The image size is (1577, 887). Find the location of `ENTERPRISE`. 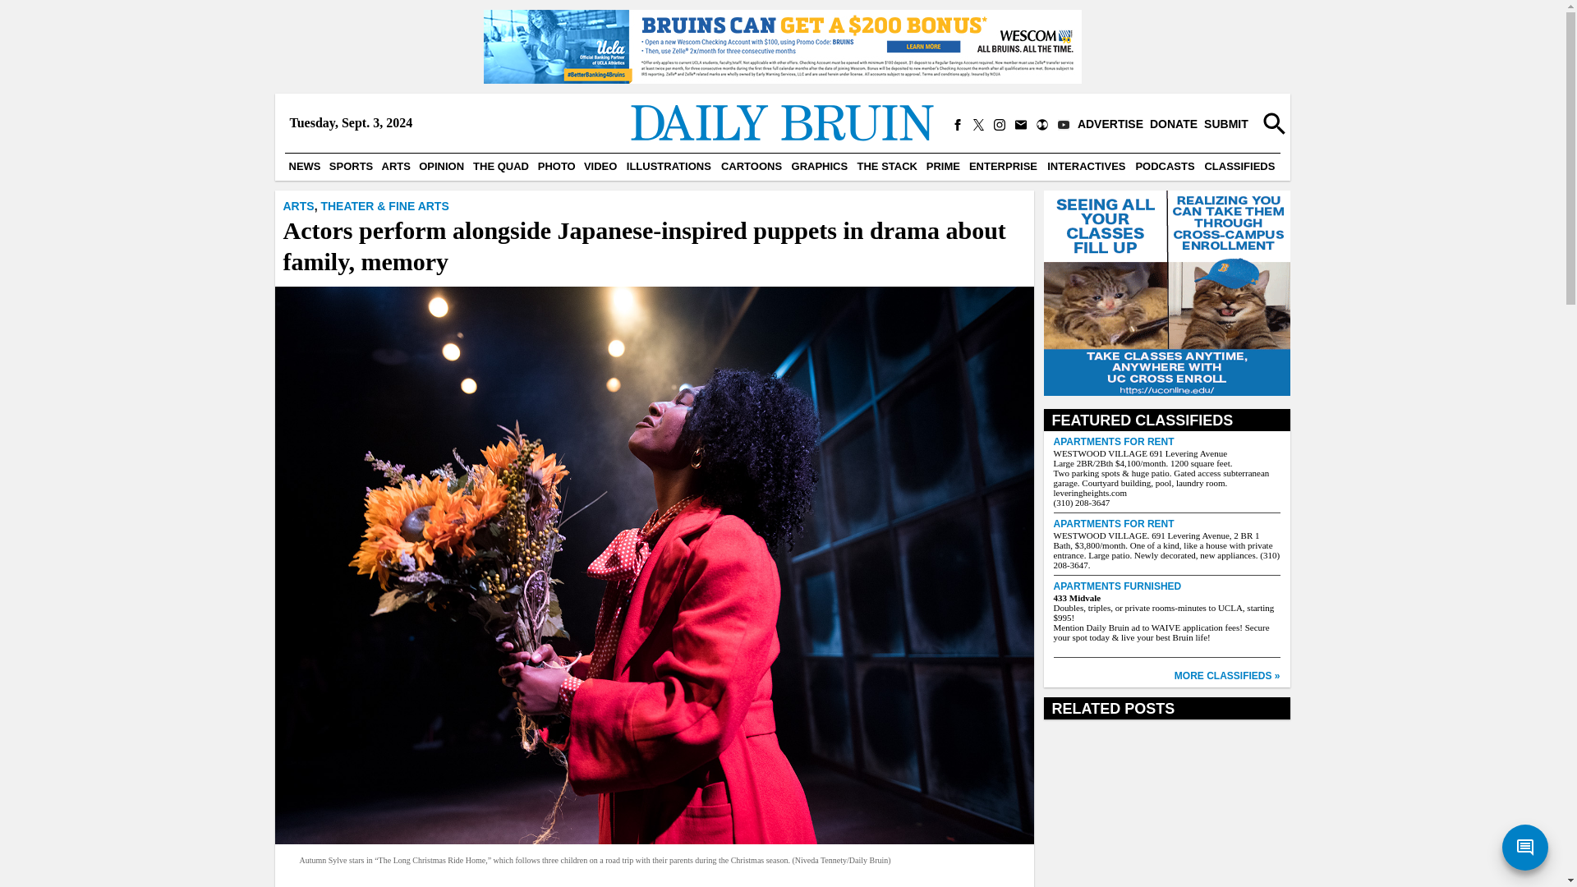

ENTERPRISE is located at coordinates (1003, 166).